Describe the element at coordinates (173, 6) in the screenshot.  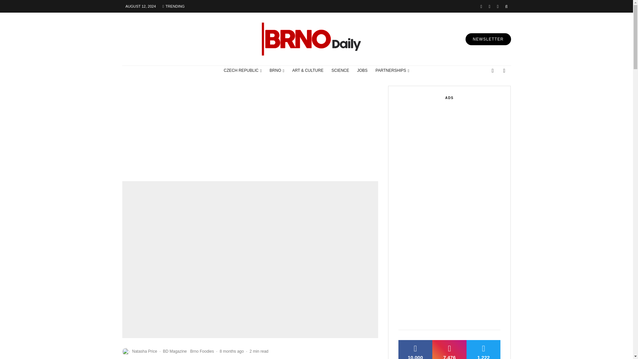
I see `TRENDING` at that location.